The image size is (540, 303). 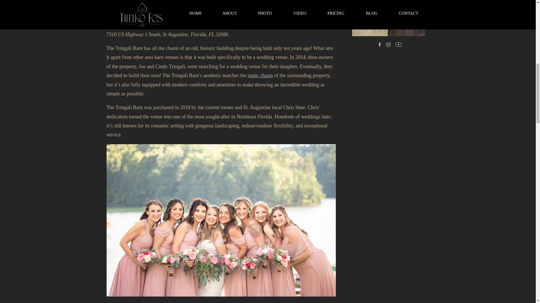 I want to click on WEDDING VENUES, so click(x=406, y=18).